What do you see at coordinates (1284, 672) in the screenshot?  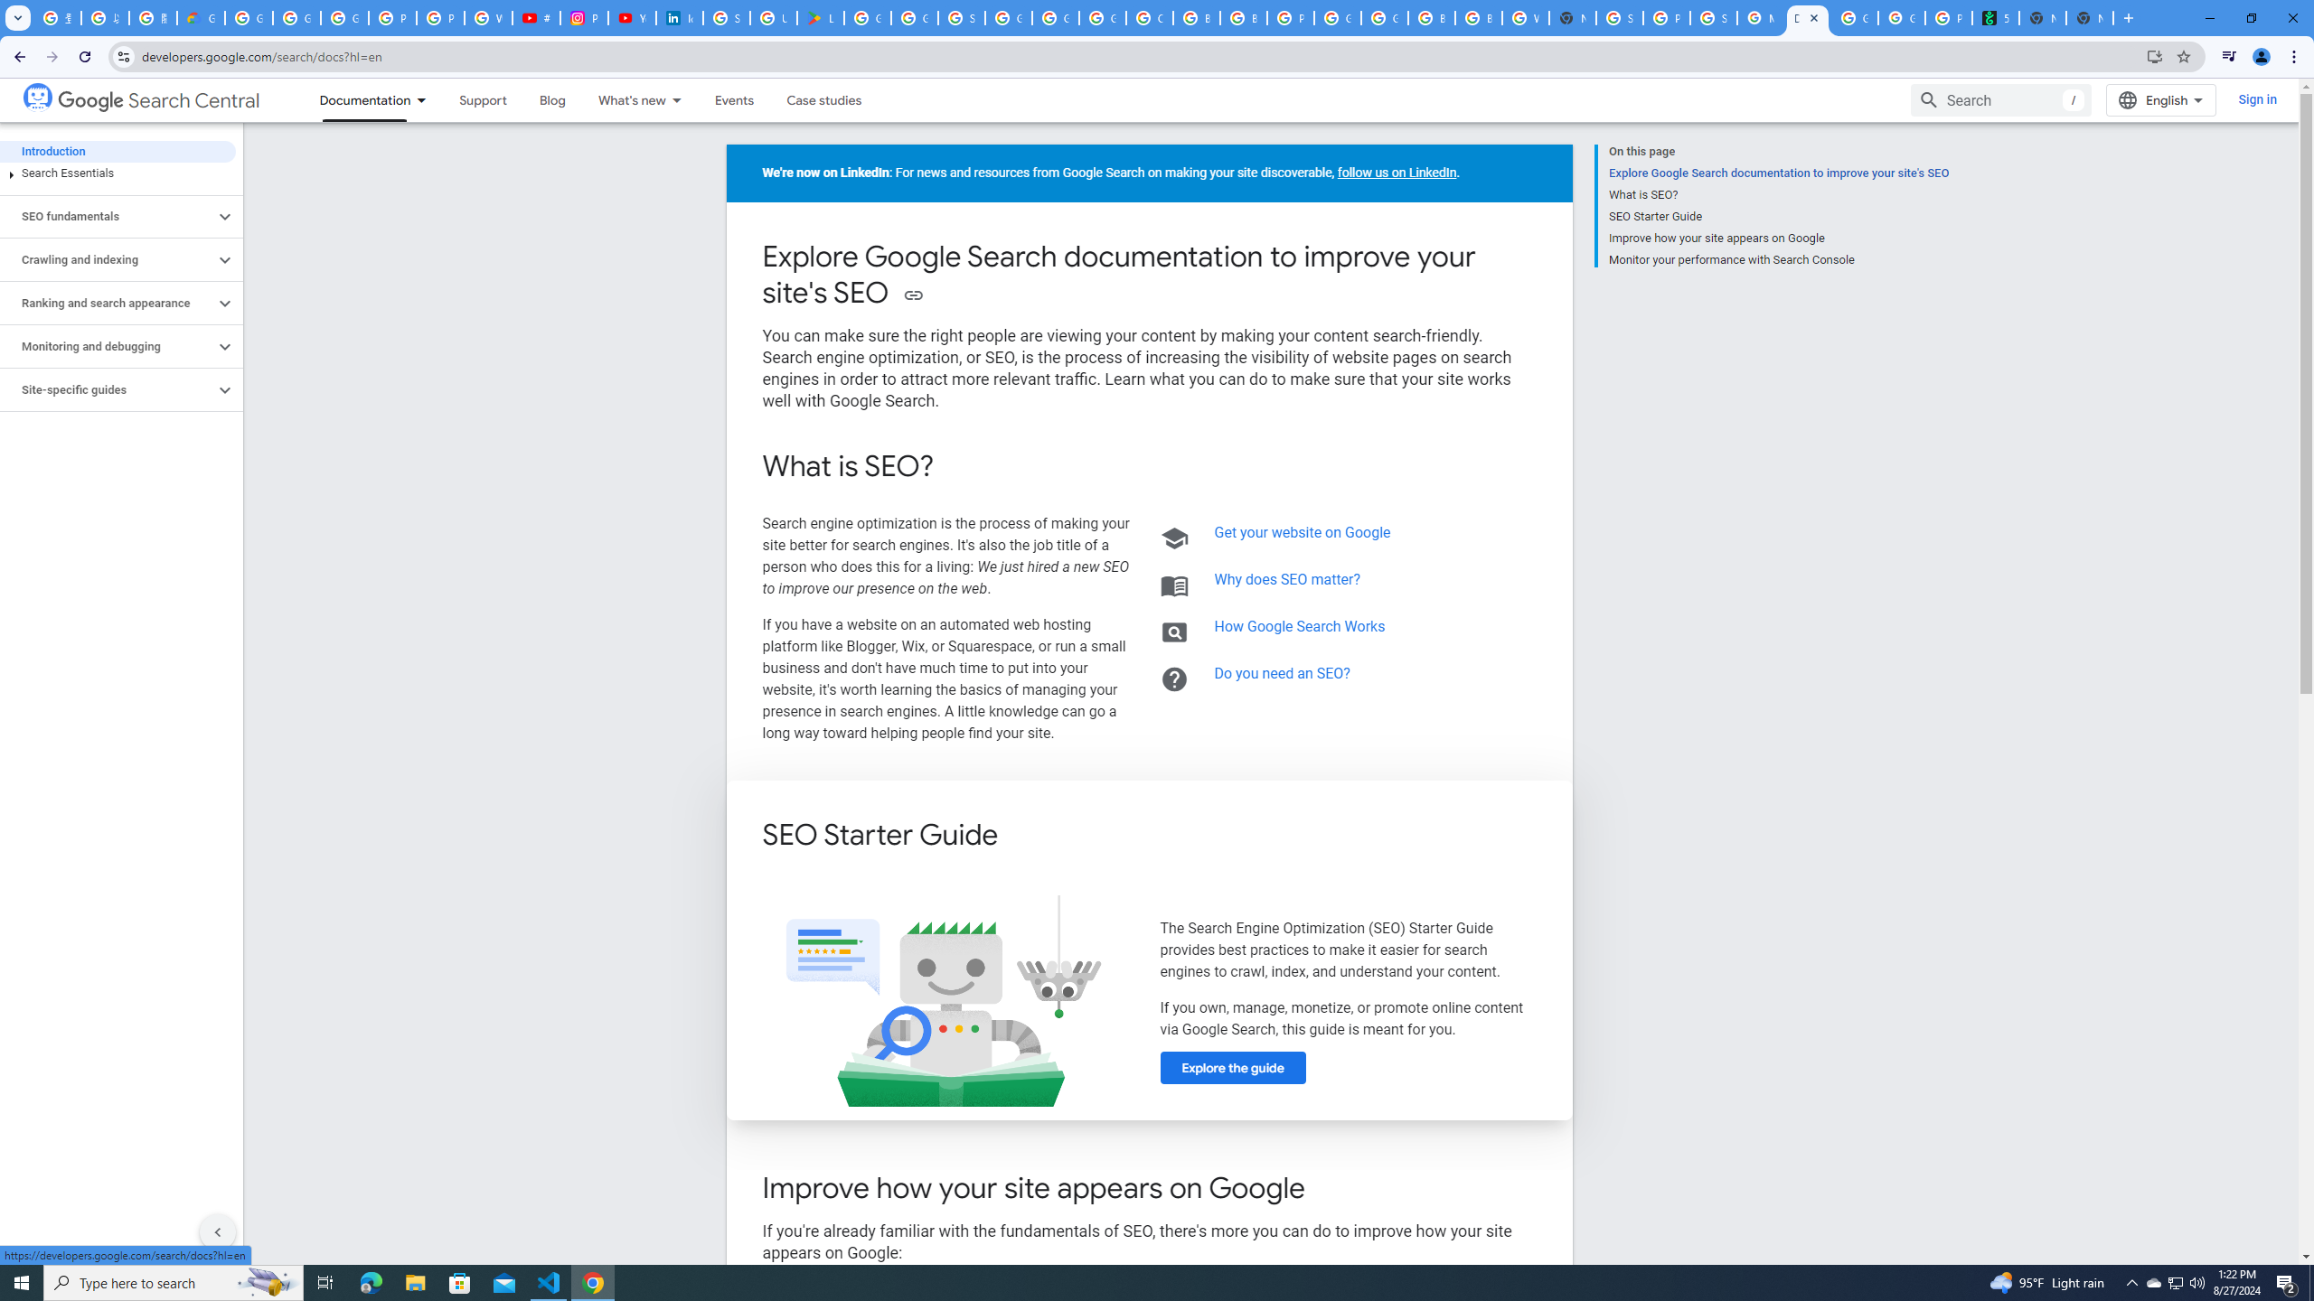 I see `Do you need an SEO?` at bounding box center [1284, 672].